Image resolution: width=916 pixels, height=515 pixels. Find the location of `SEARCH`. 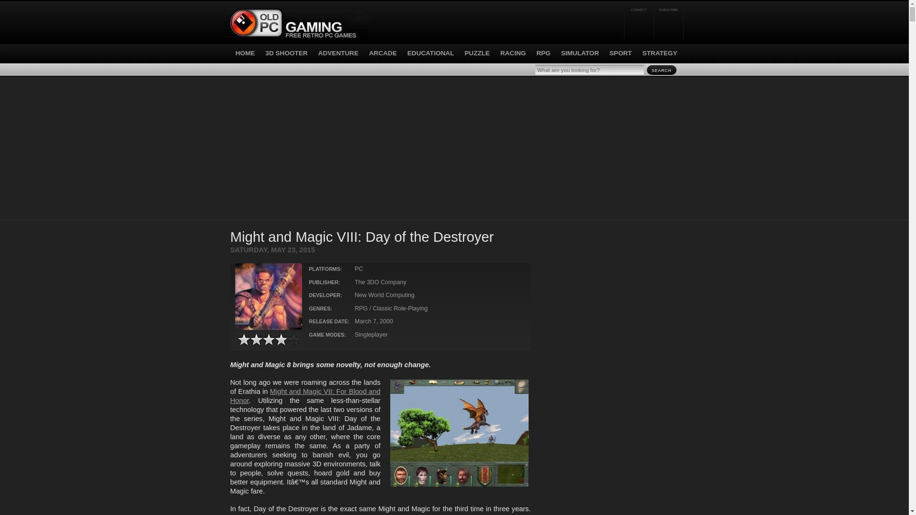

SEARCH is located at coordinates (661, 70).